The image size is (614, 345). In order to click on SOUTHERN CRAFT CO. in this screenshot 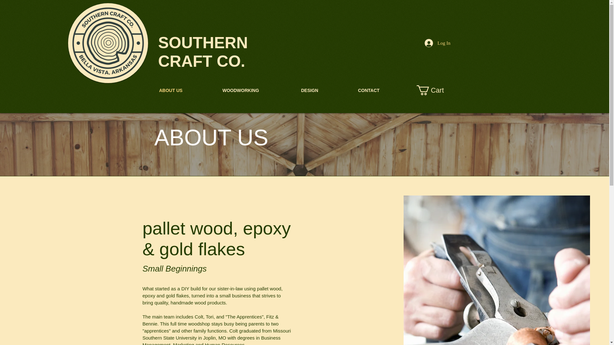, I will do `click(203, 52)`.